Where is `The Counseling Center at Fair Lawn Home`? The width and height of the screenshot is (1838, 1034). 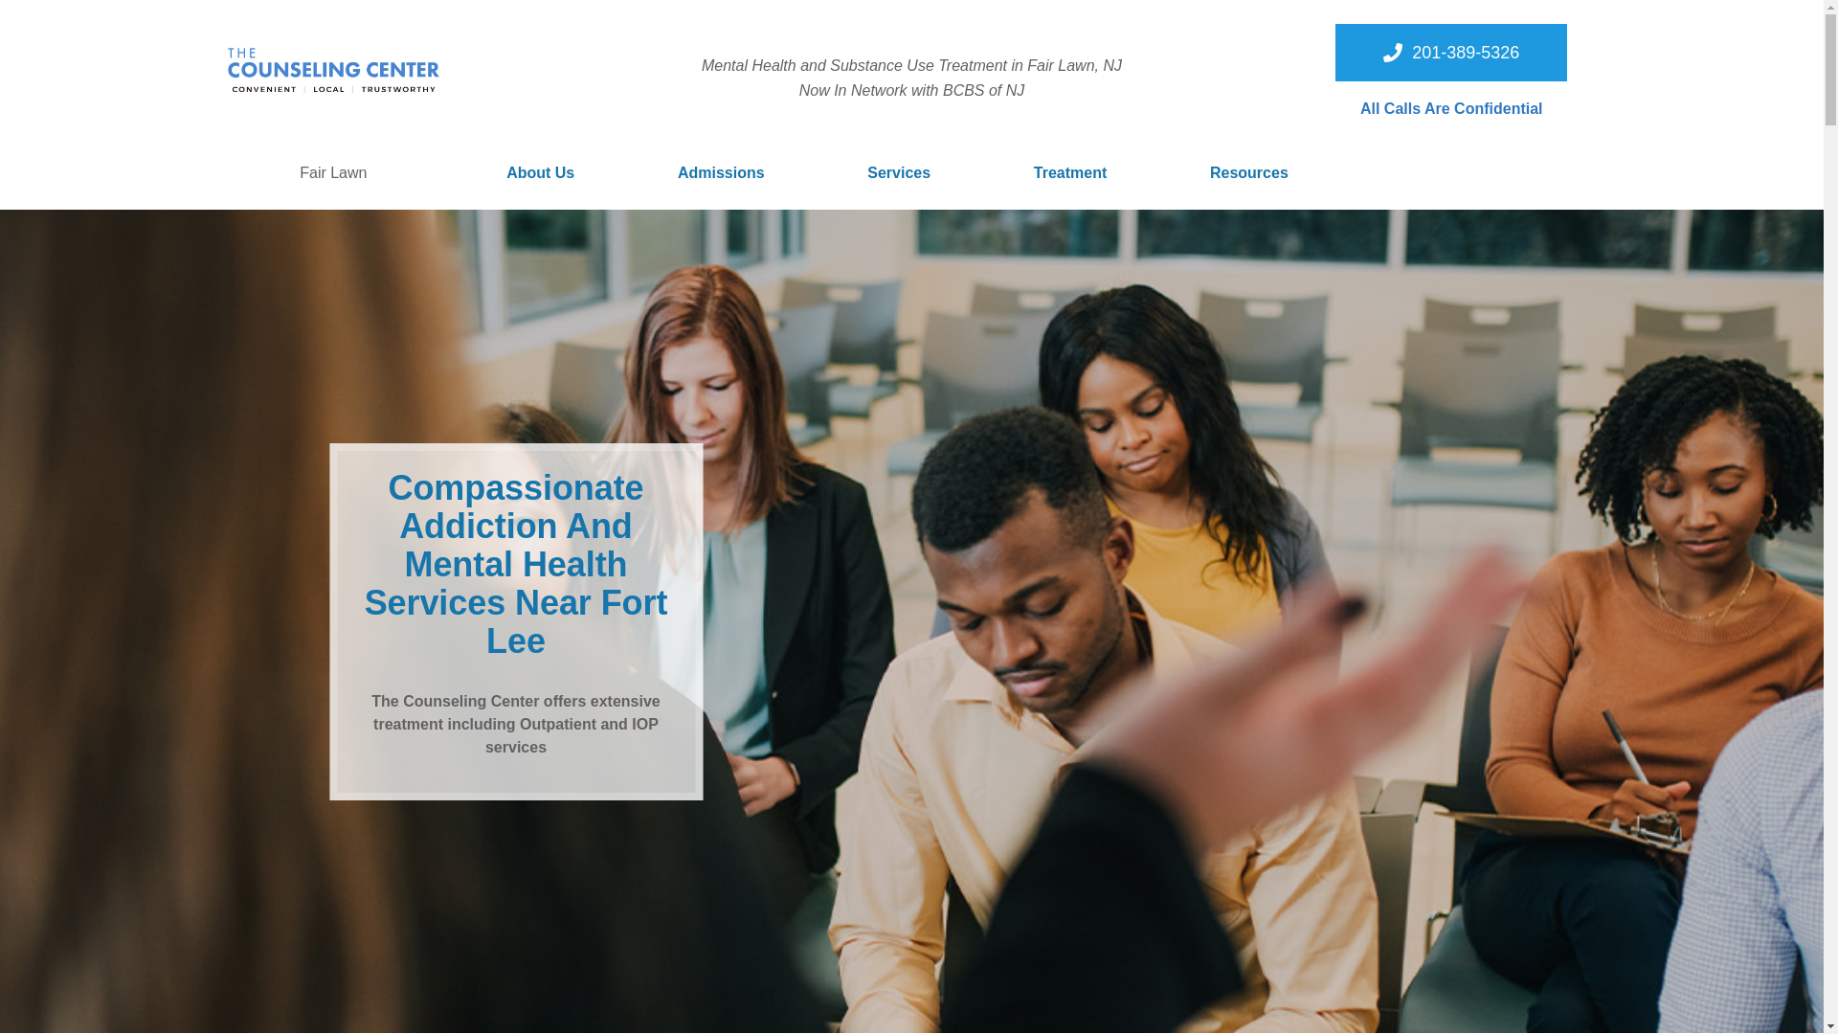
The Counseling Center at Fair Lawn Home is located at coordinates (334, 71).